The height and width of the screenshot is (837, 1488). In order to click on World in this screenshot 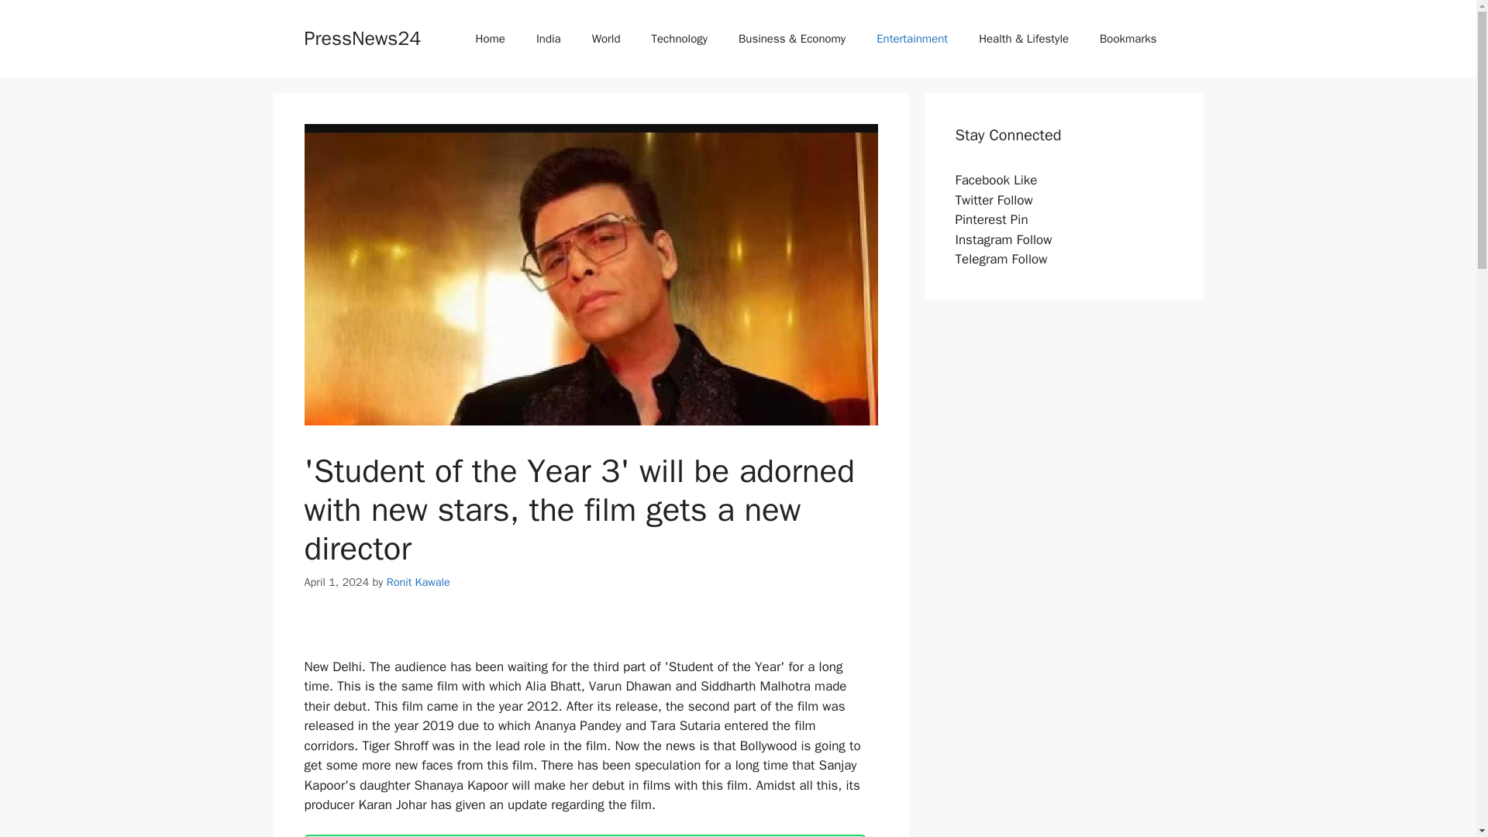, I will do `click(606, 39)`.